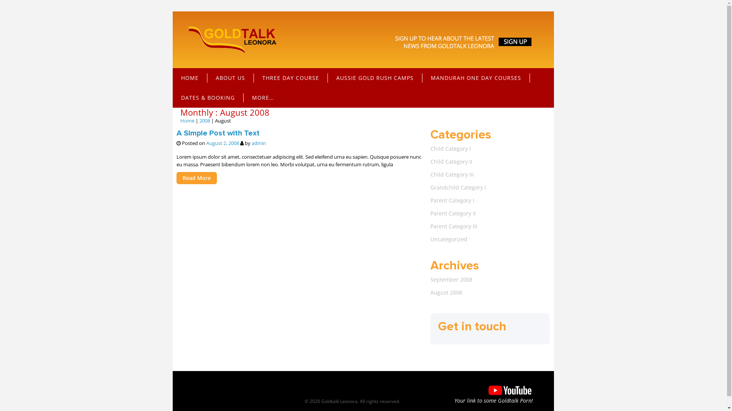 The width and height of the screenshot is (732, 411). I want to click on Uncategorized, so click(490, 242).